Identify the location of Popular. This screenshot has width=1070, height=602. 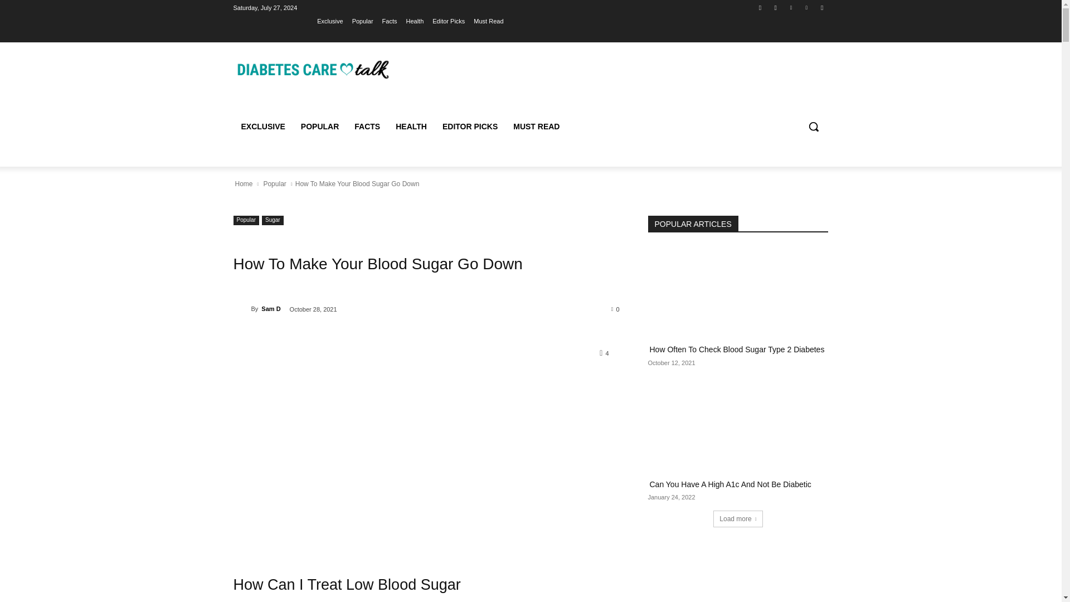
(362, 21).